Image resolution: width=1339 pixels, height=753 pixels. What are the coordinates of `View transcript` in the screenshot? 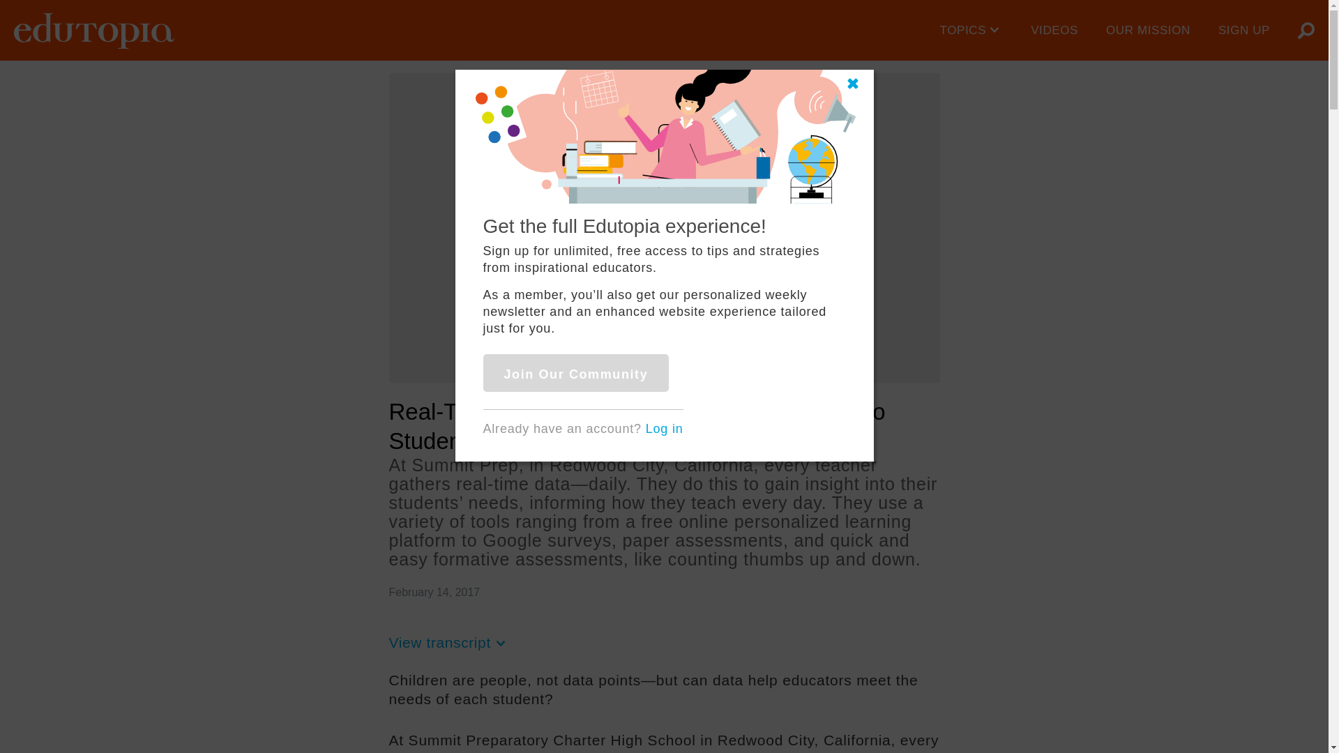 It's located at (449, 643).